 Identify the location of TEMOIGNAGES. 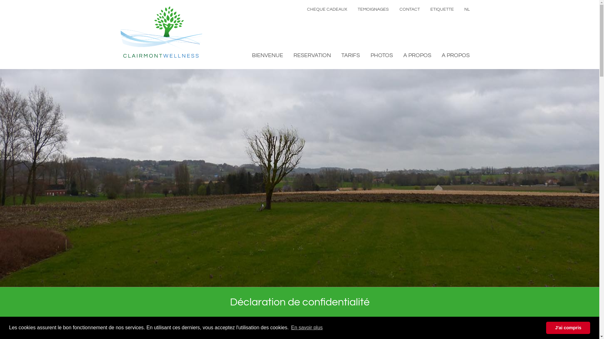
(373, 9).